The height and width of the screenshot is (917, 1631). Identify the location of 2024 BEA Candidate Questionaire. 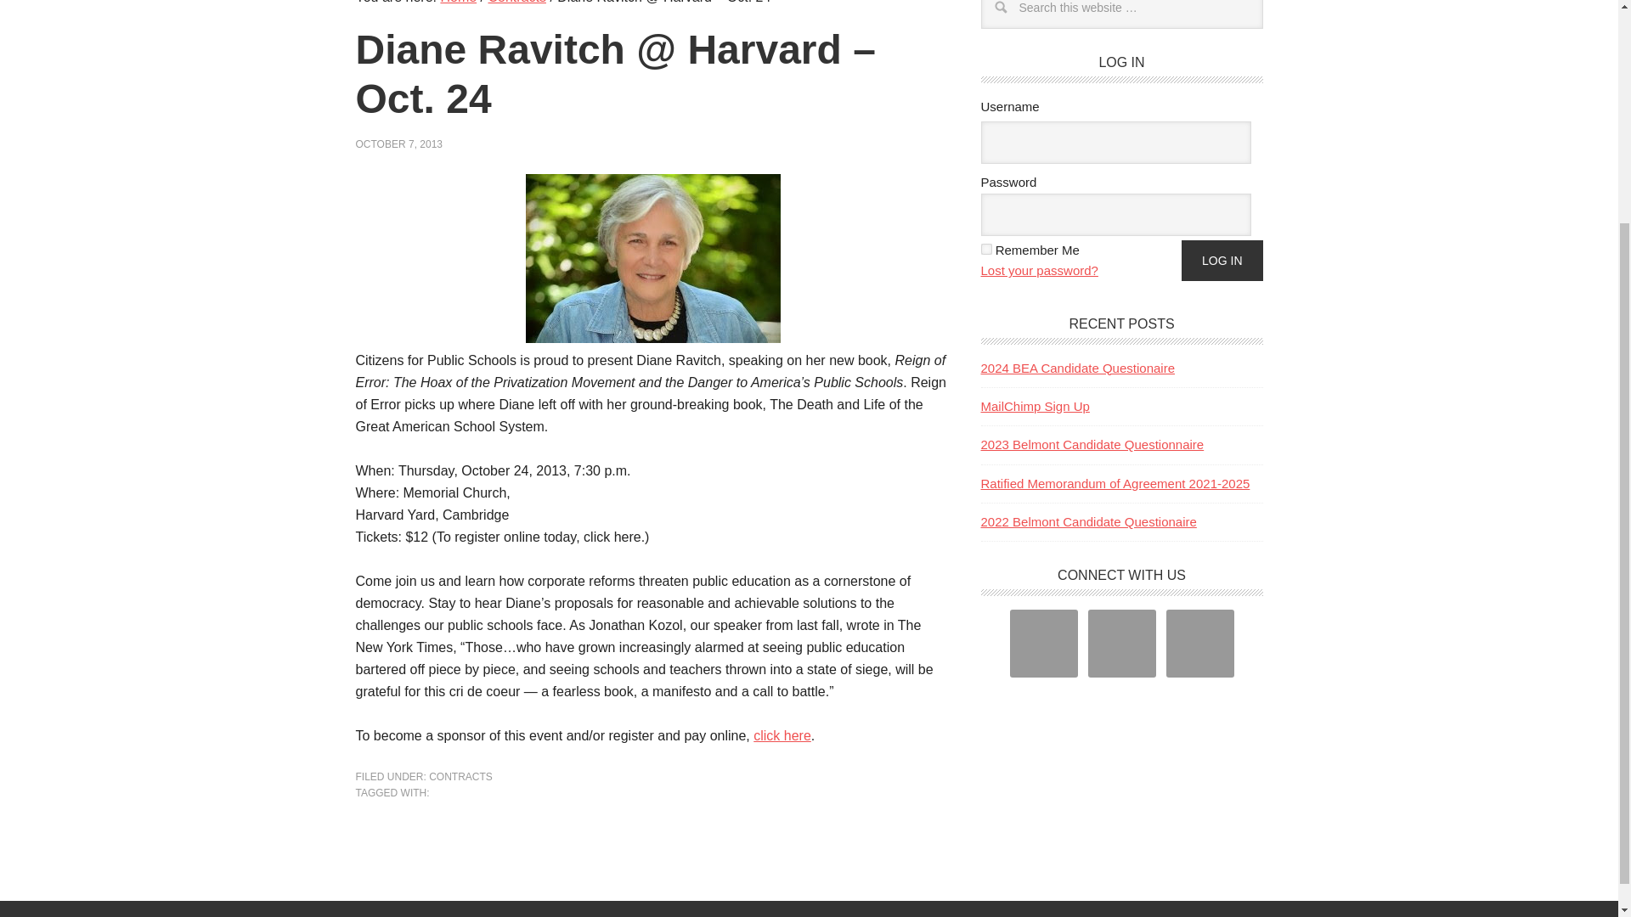
(1077, 367).